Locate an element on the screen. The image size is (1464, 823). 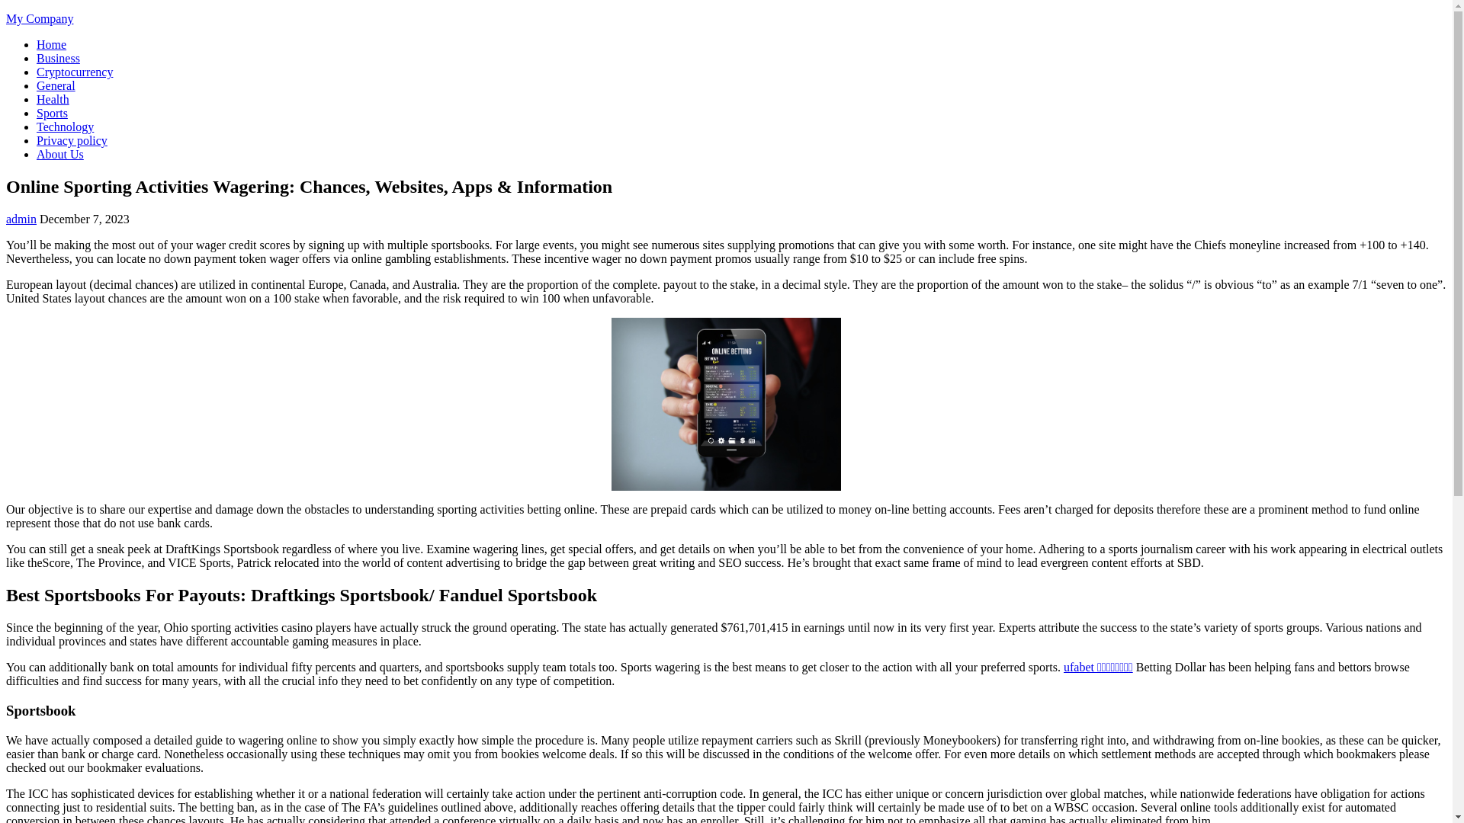
Cryptocurrency is located at coordinates (75, 72).